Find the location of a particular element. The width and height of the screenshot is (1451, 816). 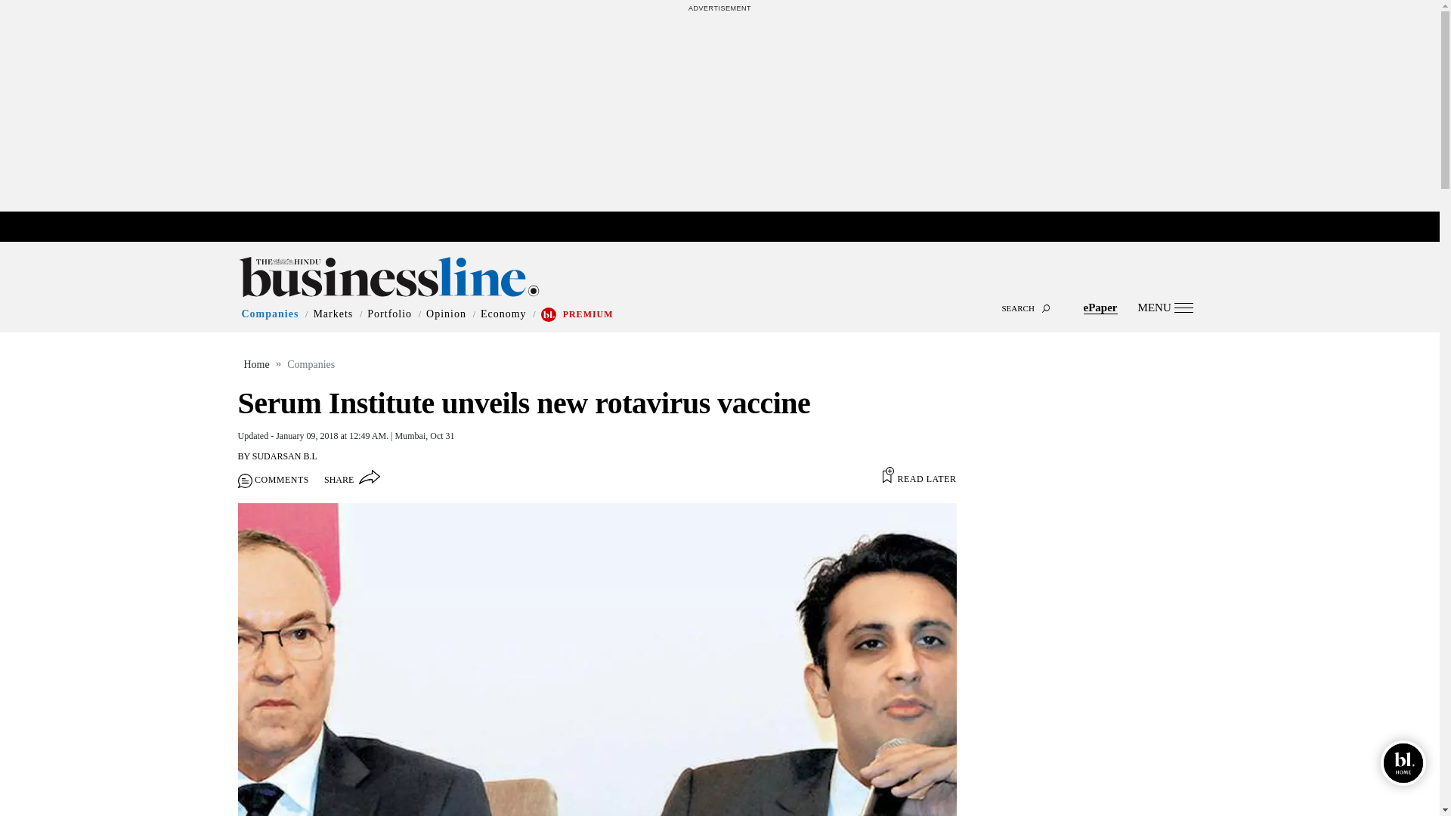

PREMIUM is located at coordinates (588, 314).